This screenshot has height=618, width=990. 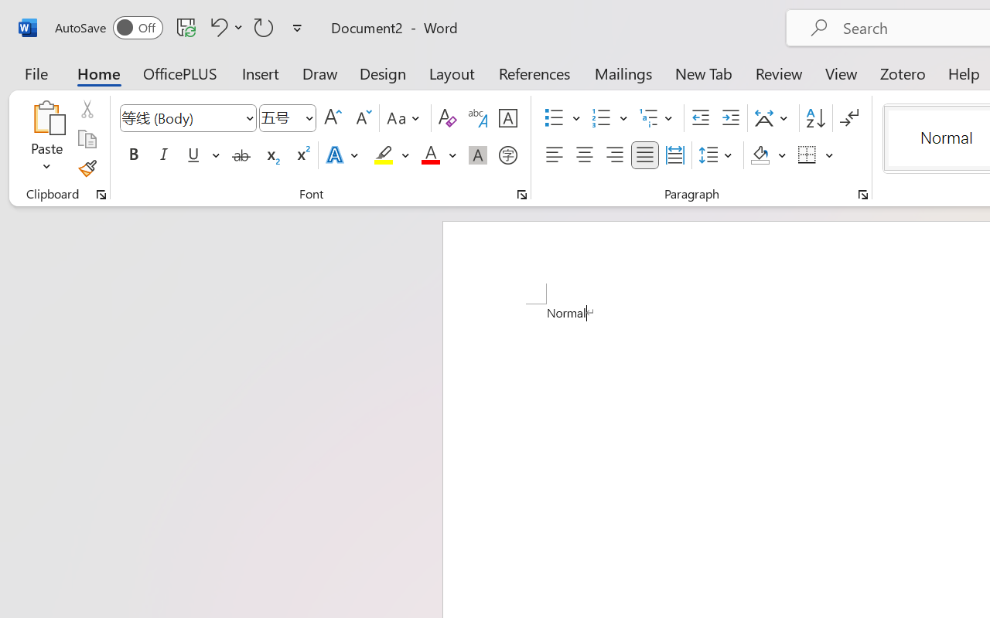 What do you see at coordinates (815, 118) in the screenshot?
I see `Sort...` at bounding box center [815, 118].